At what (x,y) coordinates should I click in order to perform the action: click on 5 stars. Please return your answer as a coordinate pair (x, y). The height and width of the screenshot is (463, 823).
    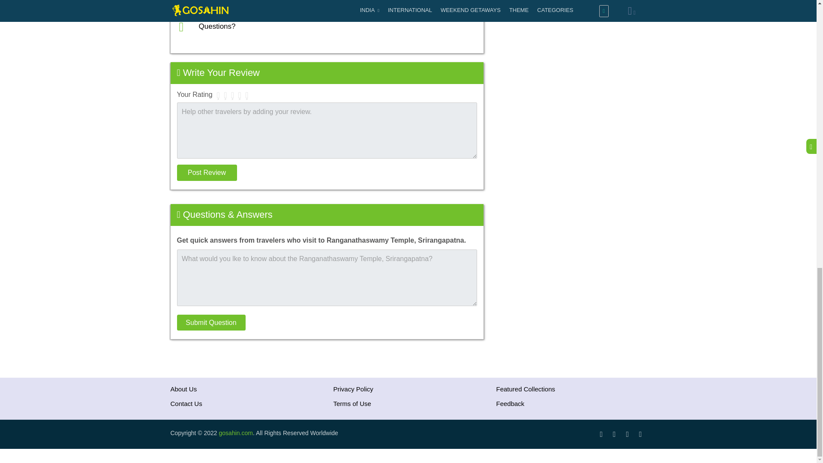
    Looking at the image, I should click on (246, 95).